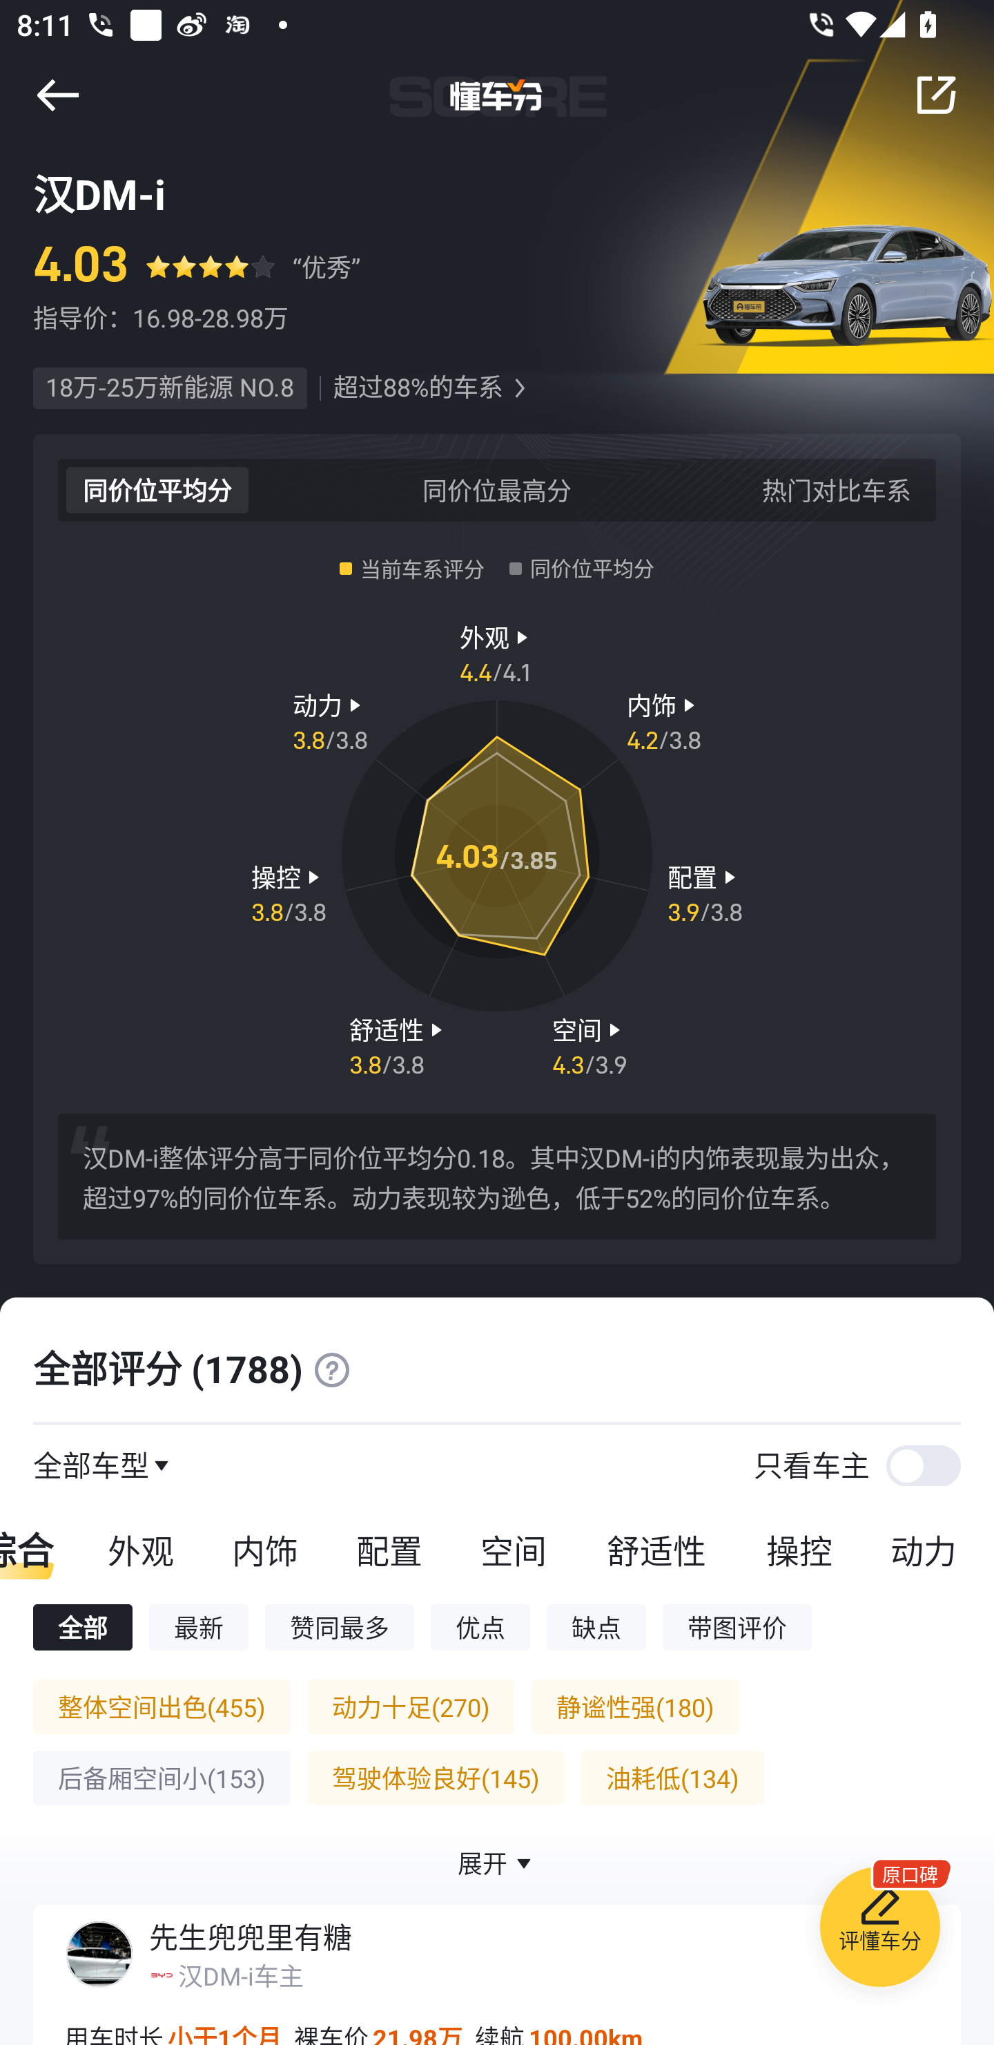 This screenshot has width=994, height=2045. What do you see at coordinates (418, 388) in the screenshot?
I see `超过88%的车系` at bounding box center [418, 388].